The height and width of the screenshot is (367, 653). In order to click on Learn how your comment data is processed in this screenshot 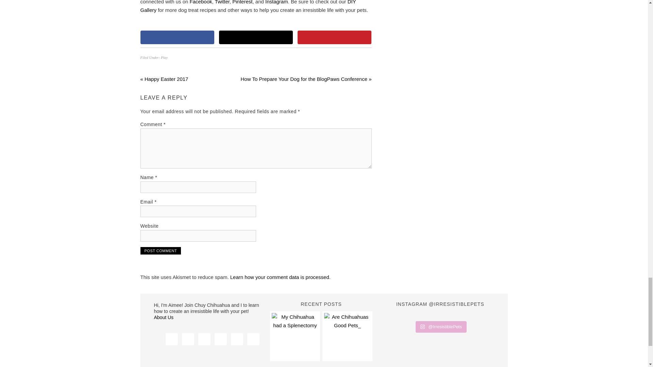, I will do `click(280, 277)`.